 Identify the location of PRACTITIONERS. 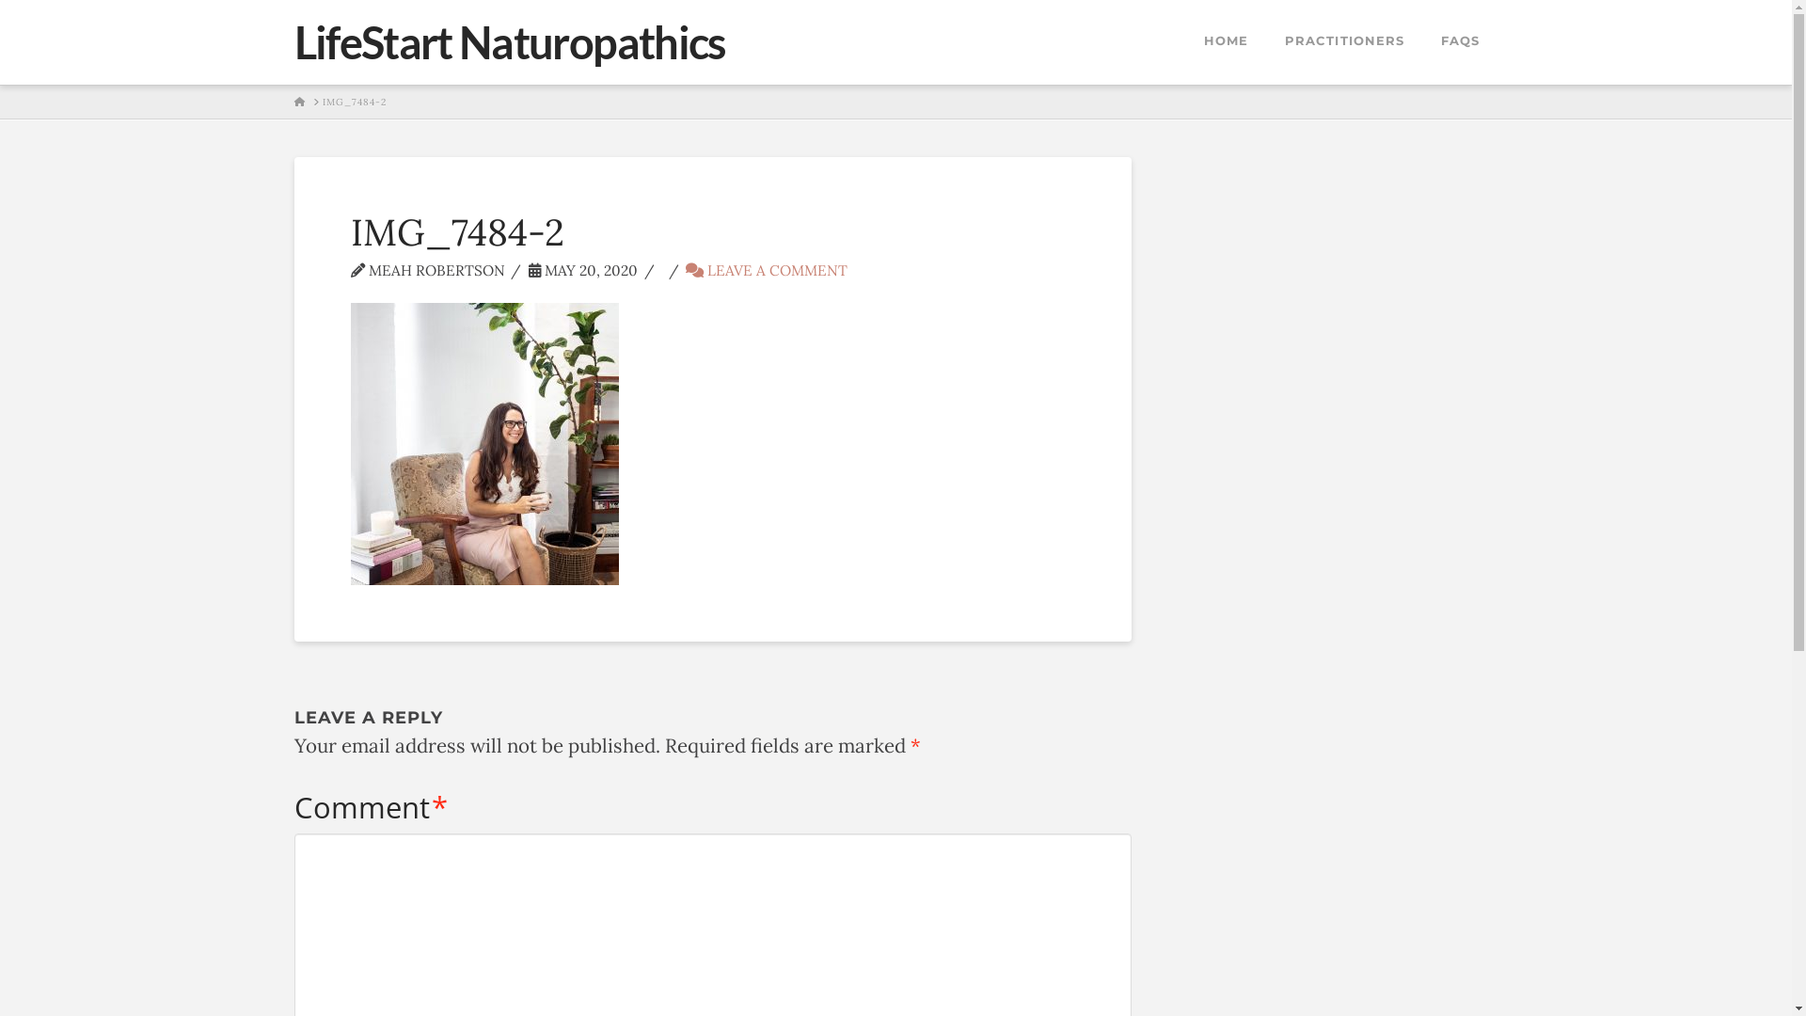
(1344, 42).